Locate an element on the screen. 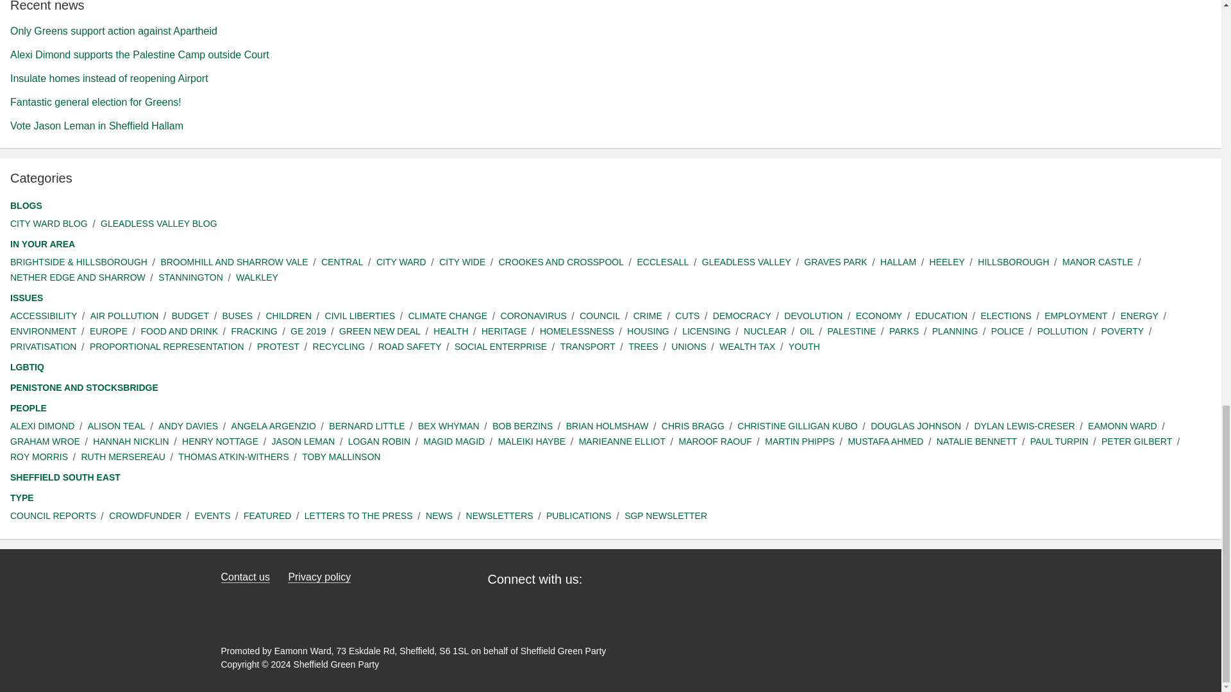 Image resolution: width=1231 pixels, height=692 pixels. CITY WARD BLOG is located at coordinates (49, 224).